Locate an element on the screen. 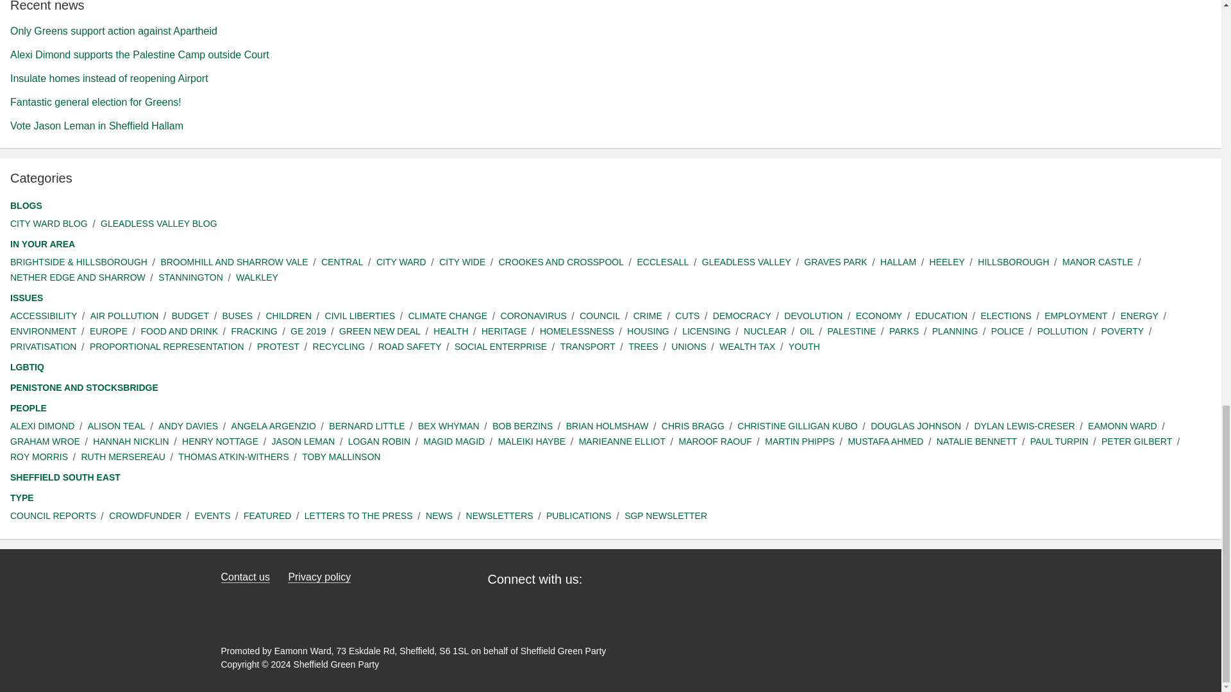 Image resolution: width=1231 pixels, height=692 pixels. CITY WARD BLOG is located at coordinates (49, 224).